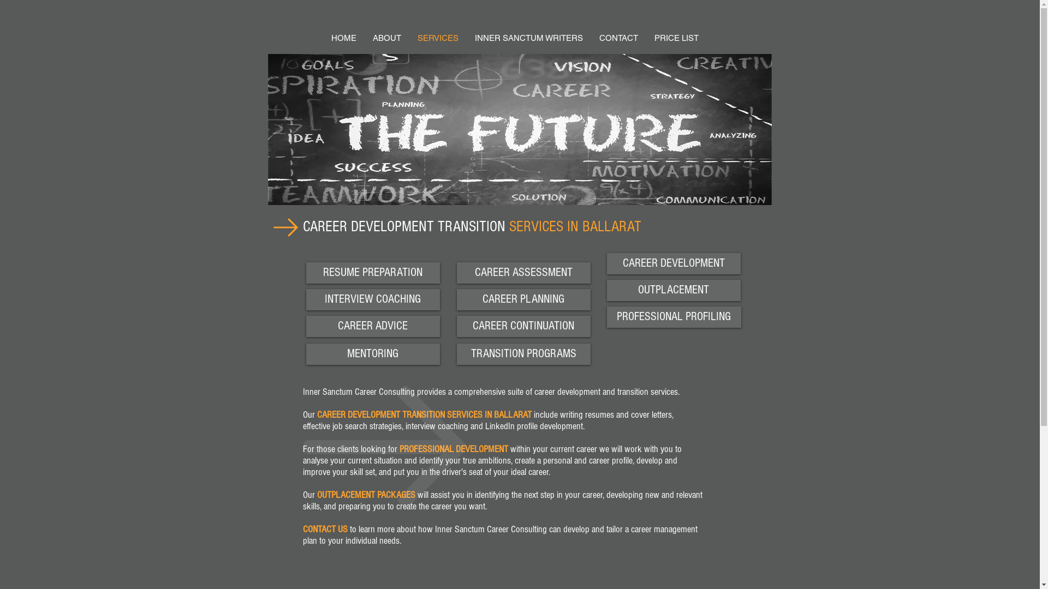 The height and width of the screenshot is (589, 1048). Describe the element at coordinates (372, 273) in the screenshot. I see `RESUME PREPARATION` at that location.